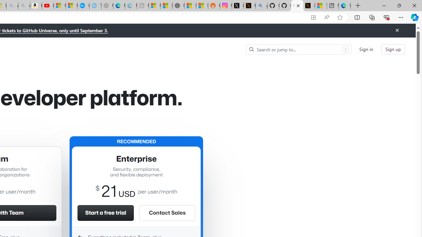  I want to click on Welcome to Microsoft Edge, so click(345, 6).